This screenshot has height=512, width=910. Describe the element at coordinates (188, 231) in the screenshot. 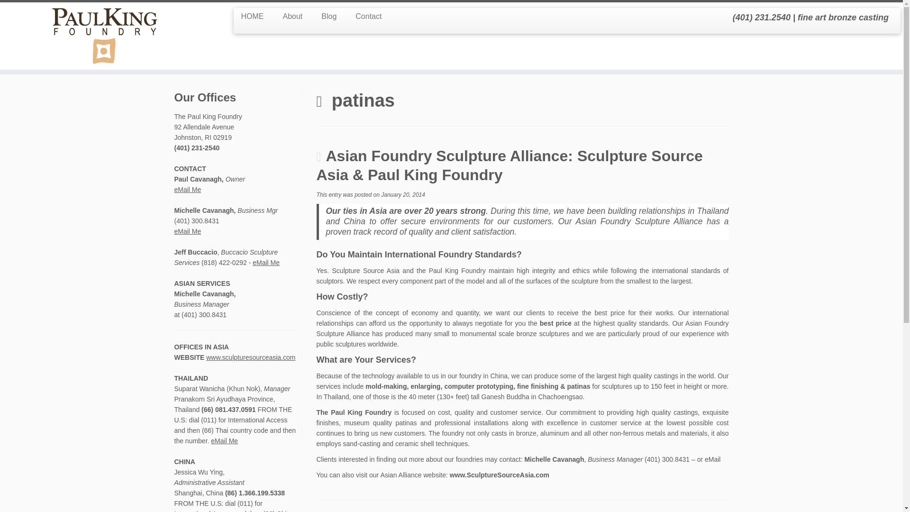

I see `eMail Me` at that location.